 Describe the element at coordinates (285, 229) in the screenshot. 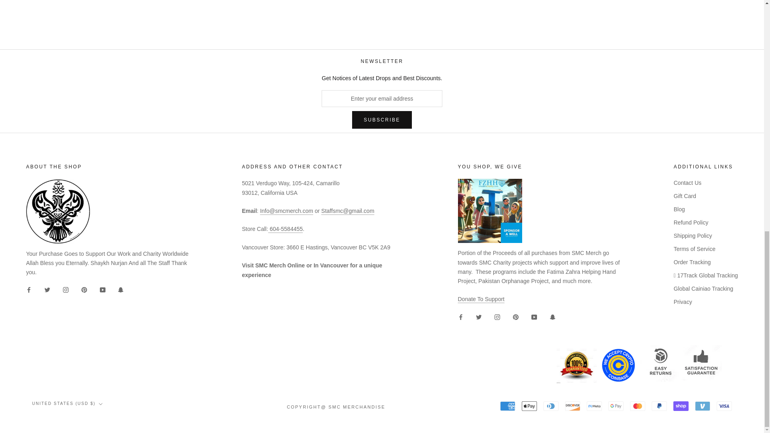

I see `tel: 604-5584455` at that location.